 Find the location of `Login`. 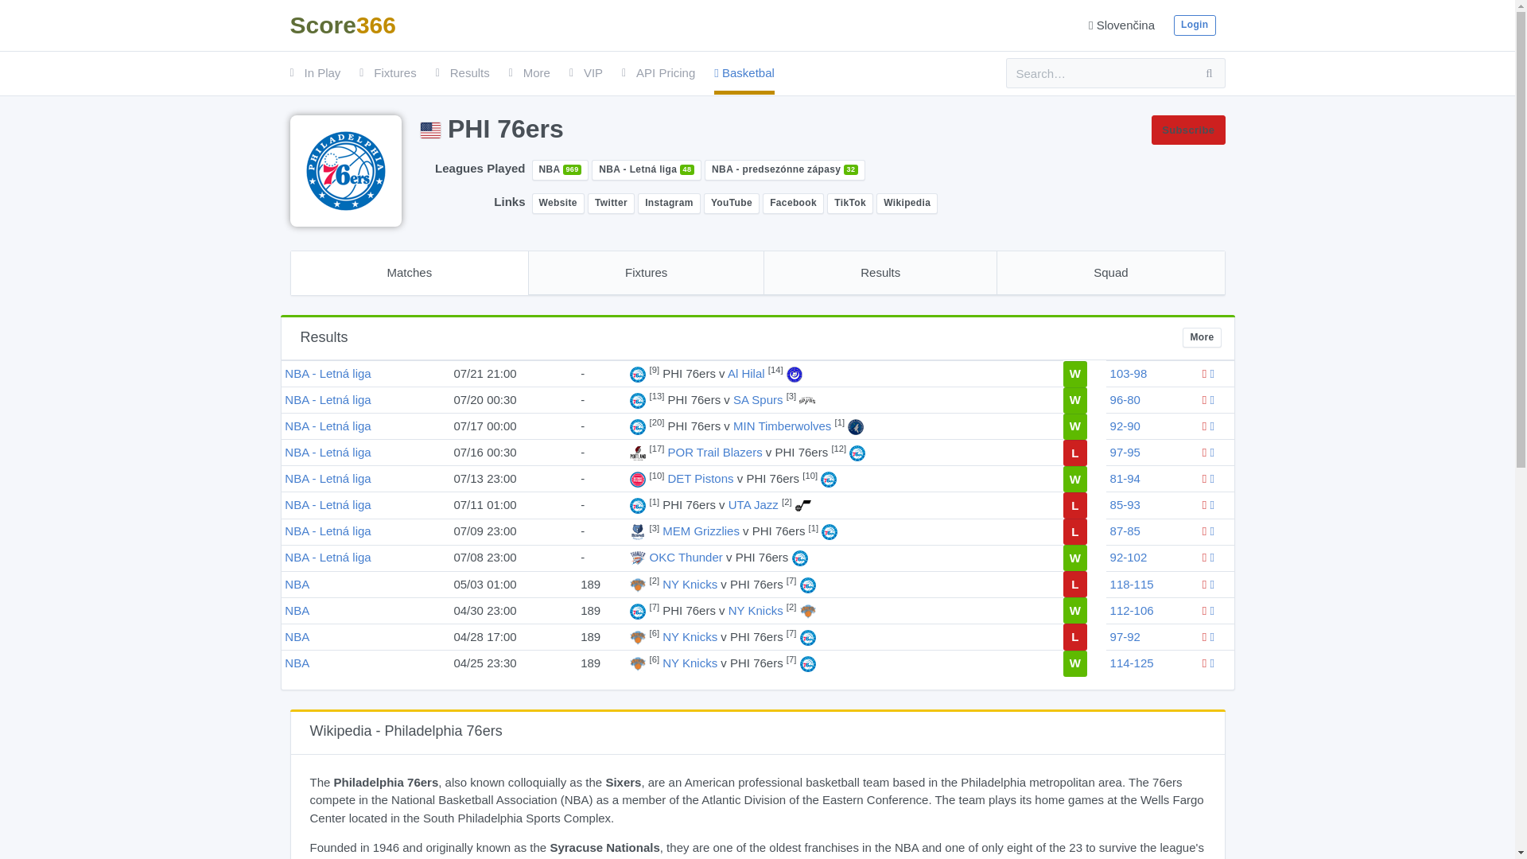

Login is located at coordinates (1195, 25).